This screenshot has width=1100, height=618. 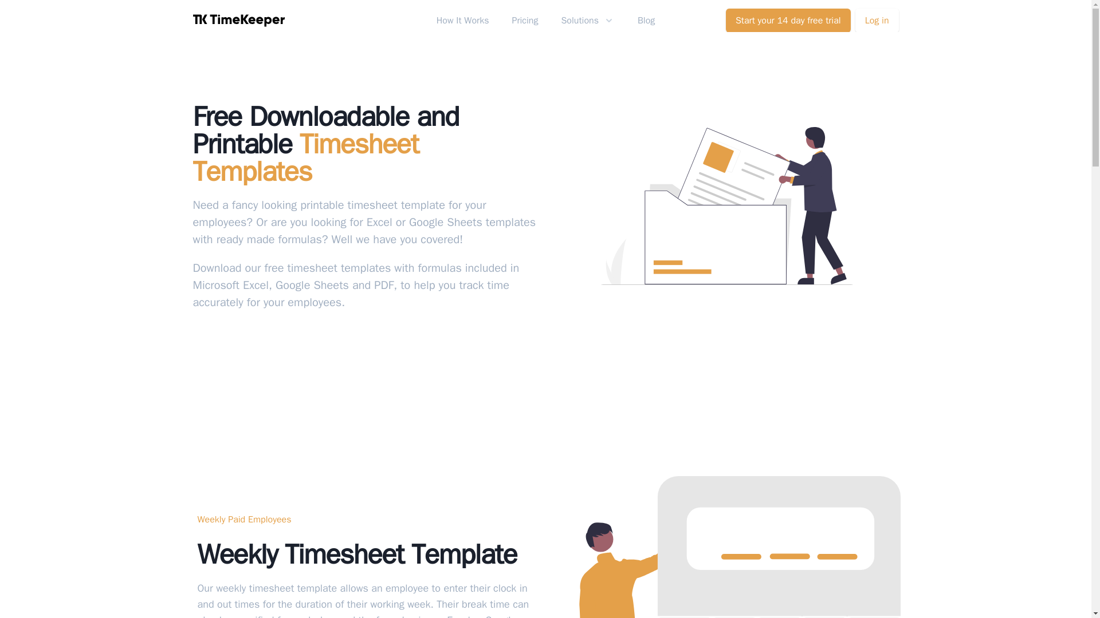 What do you see at coordinates (587, 20) in the screenshot?
I see `Solutions` at bounding box center [587, 20].